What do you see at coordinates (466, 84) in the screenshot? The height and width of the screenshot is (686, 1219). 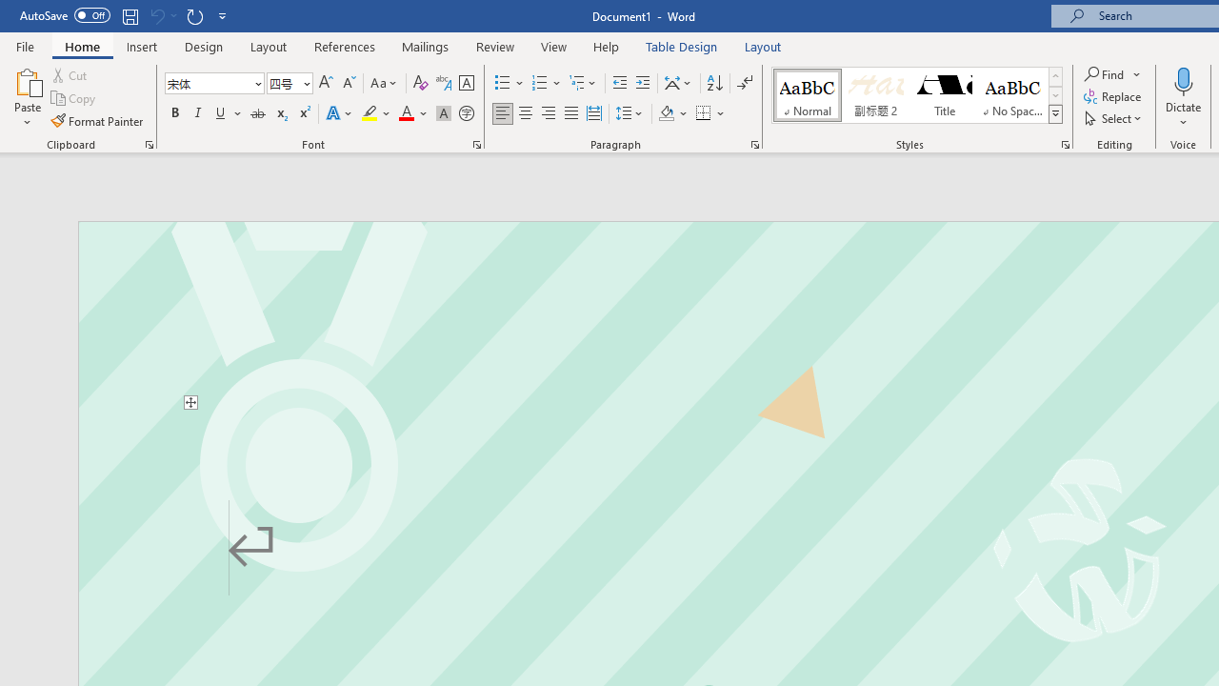 I see `Character Border` at bounding box center [466, 84].